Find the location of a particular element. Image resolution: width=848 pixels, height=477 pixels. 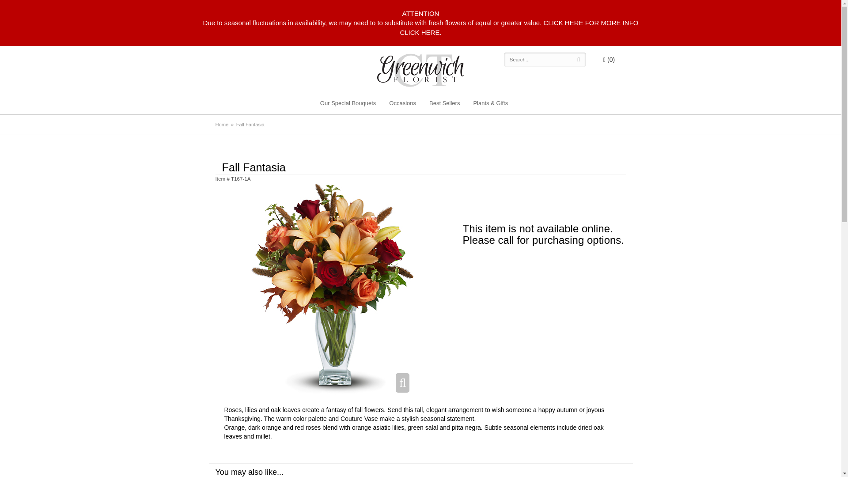

Greenwich Ct Florist is located at coordinates (424, 72).